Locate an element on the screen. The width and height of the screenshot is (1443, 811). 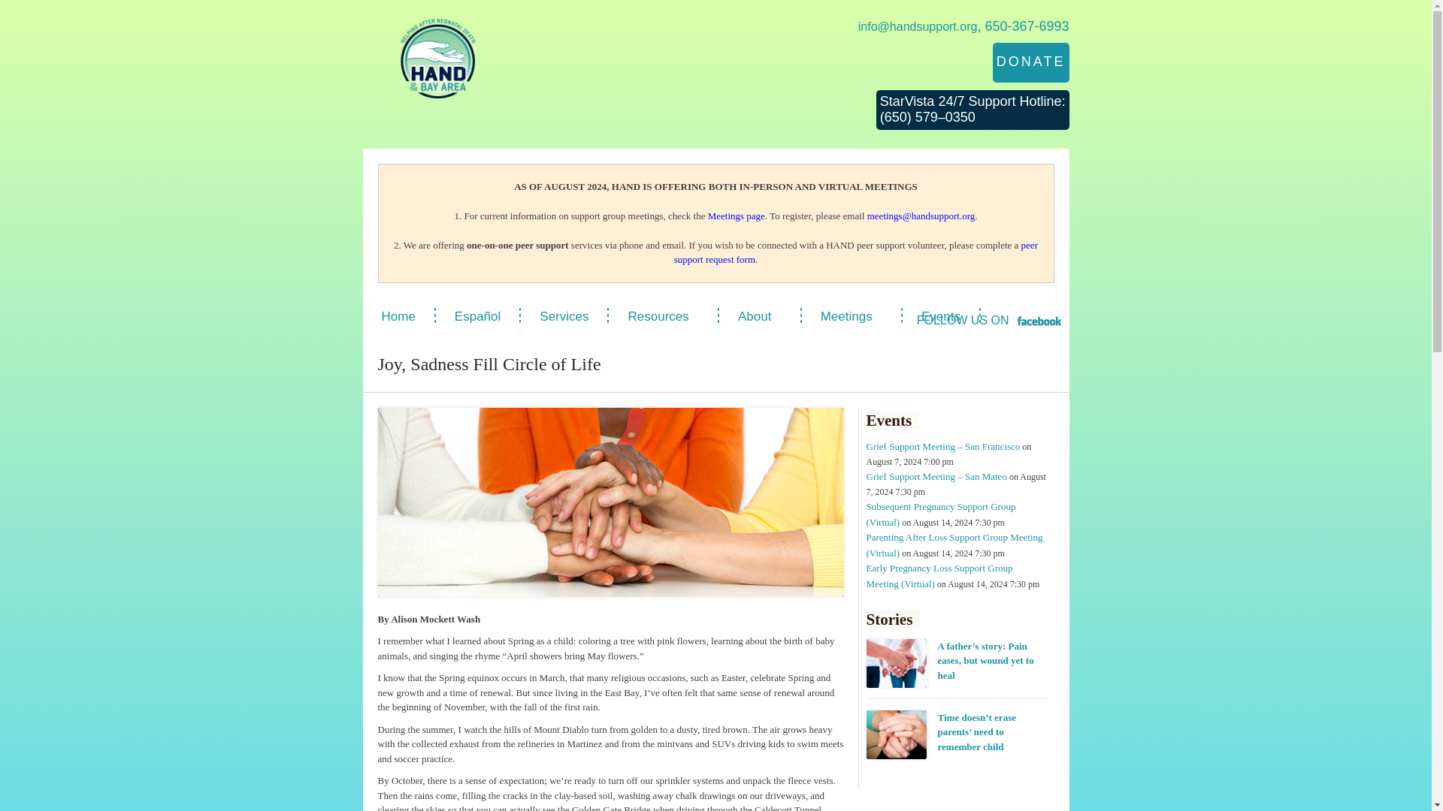
Meetings page is located at coordinates (737, 215).